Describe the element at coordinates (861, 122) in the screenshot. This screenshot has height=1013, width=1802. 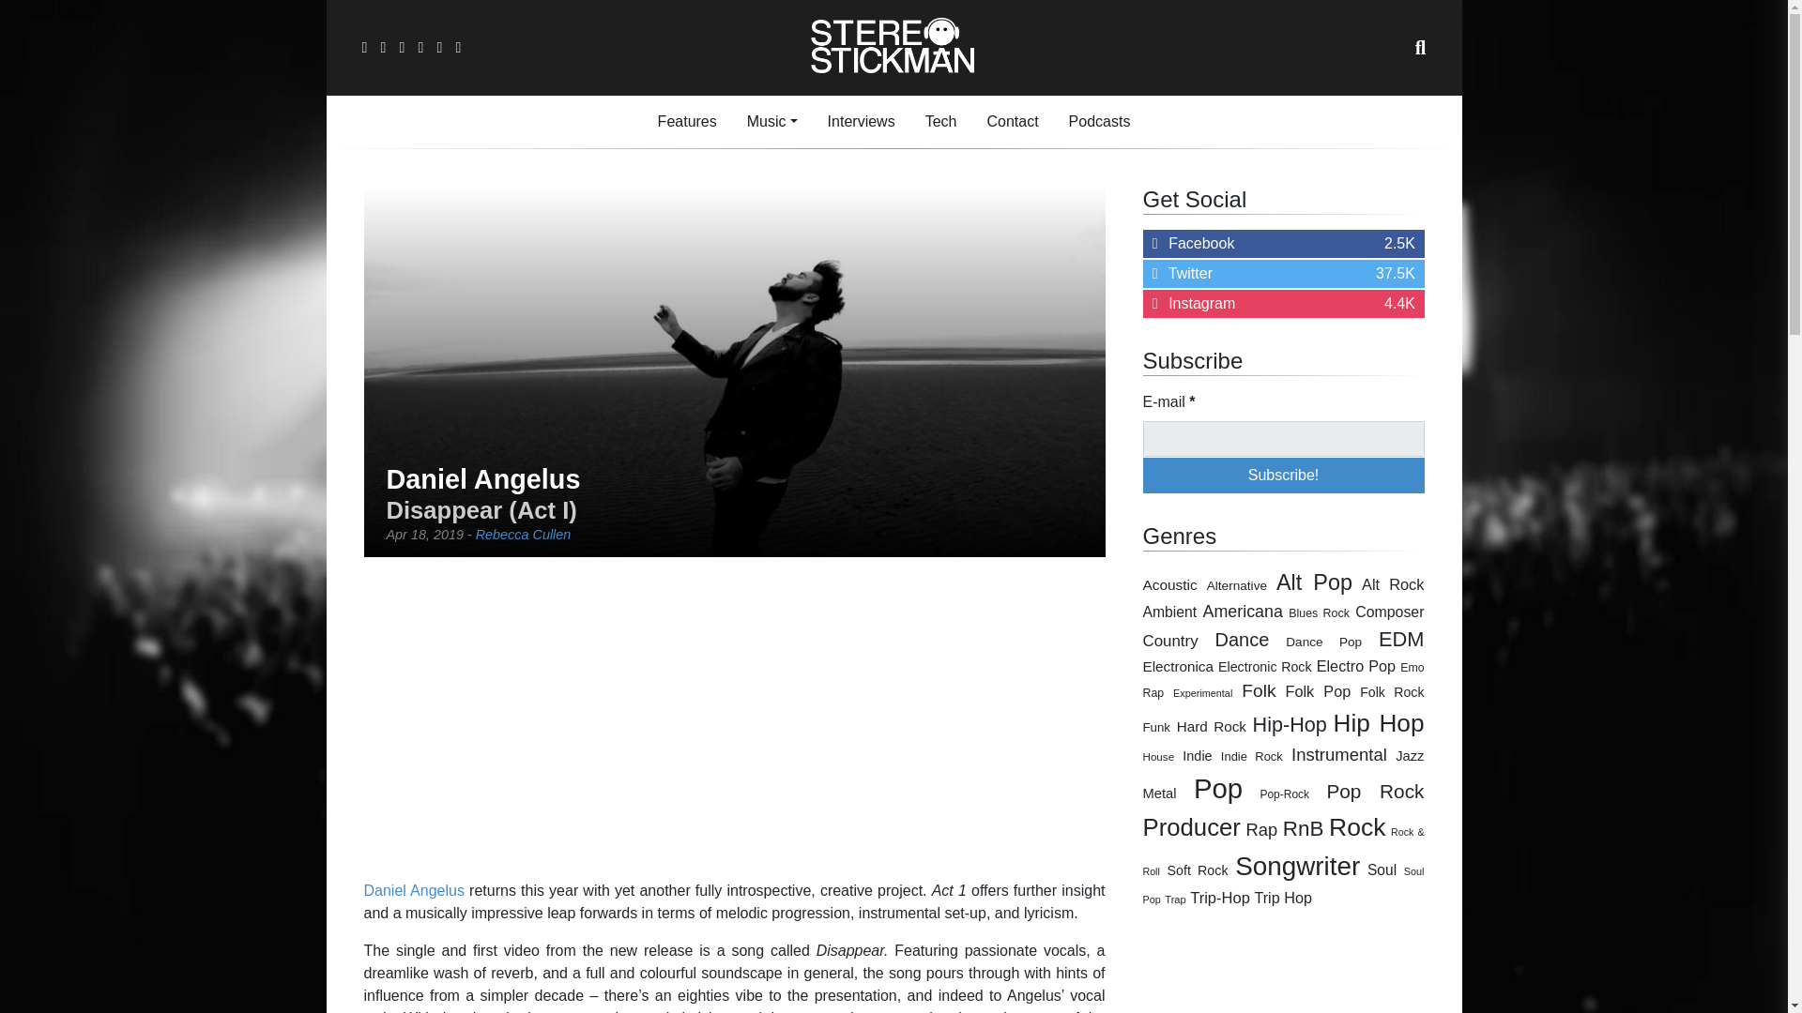
I see `Interviews` at that location.